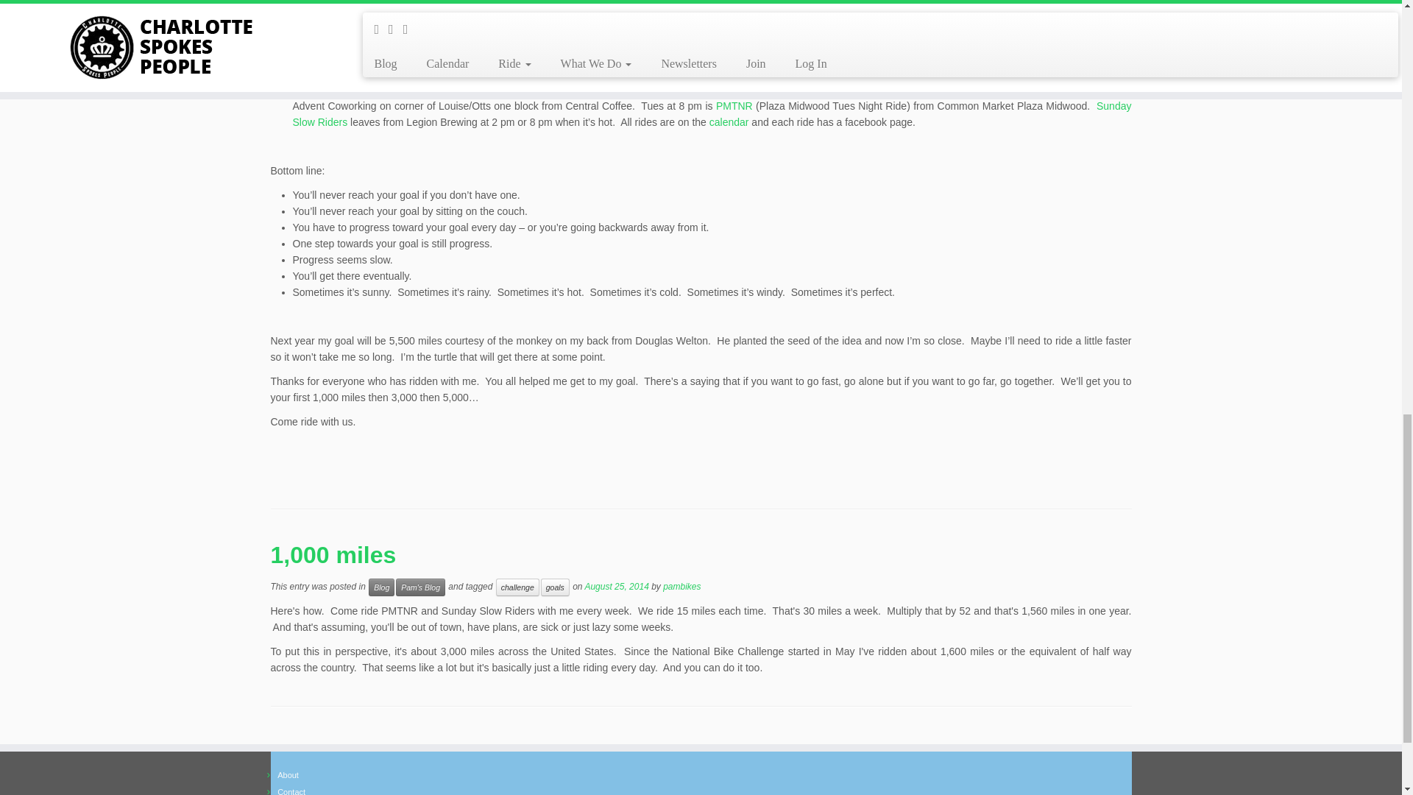 This screenshot has width=1413, height=795. Describe the element at coordinates (555, 587) in the screenshot. I see `goals` at that location.